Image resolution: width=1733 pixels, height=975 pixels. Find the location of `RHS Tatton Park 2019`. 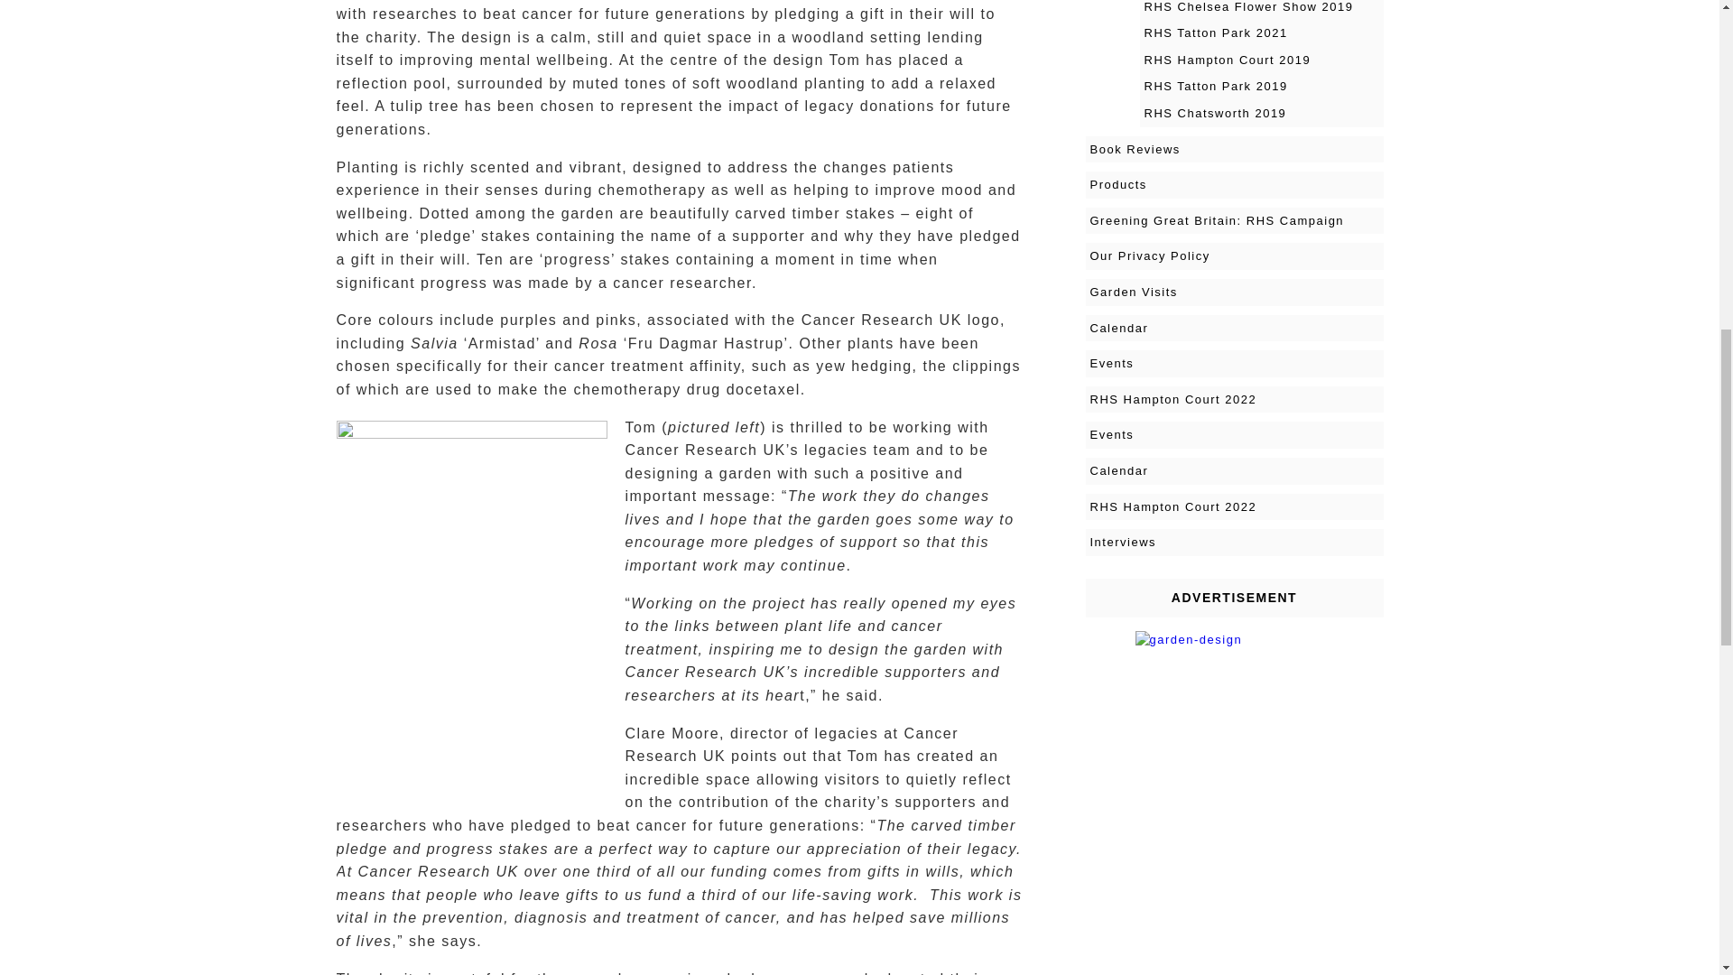

RHS Tatton Park 2019 is located at coordinates (1260, 87).